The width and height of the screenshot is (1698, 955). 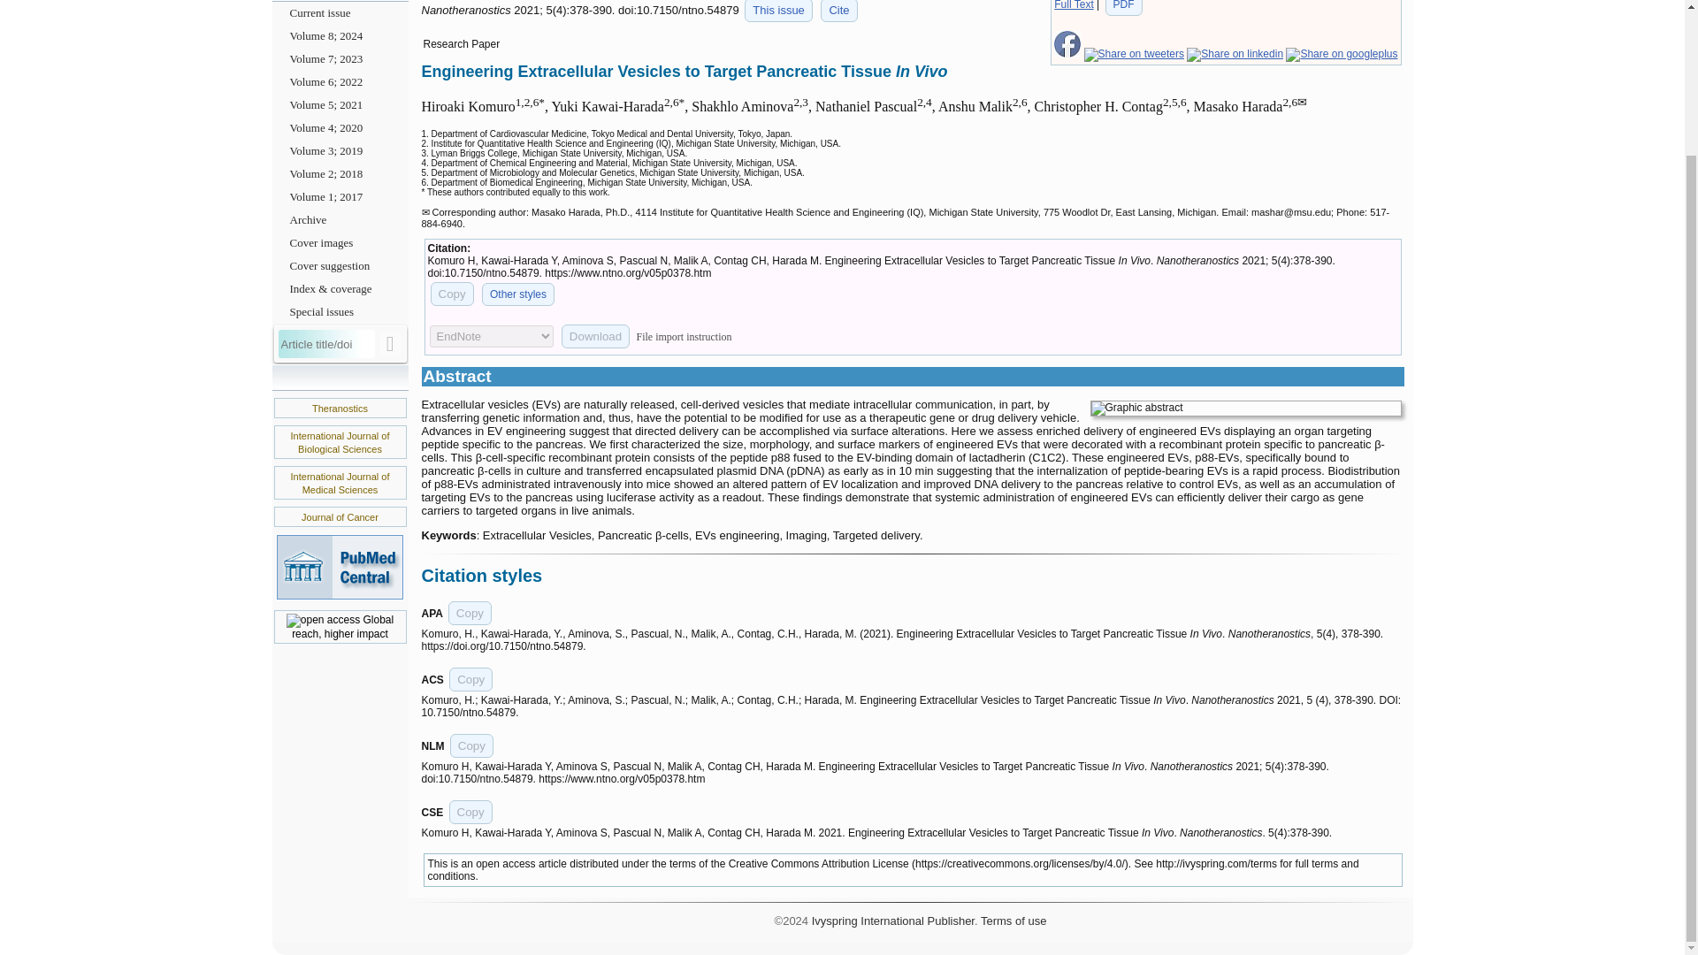 What do you see at coordinates (1341, 54) in the screenshot?
I see `Share on googleplus` at bounding box center [1341, 54].